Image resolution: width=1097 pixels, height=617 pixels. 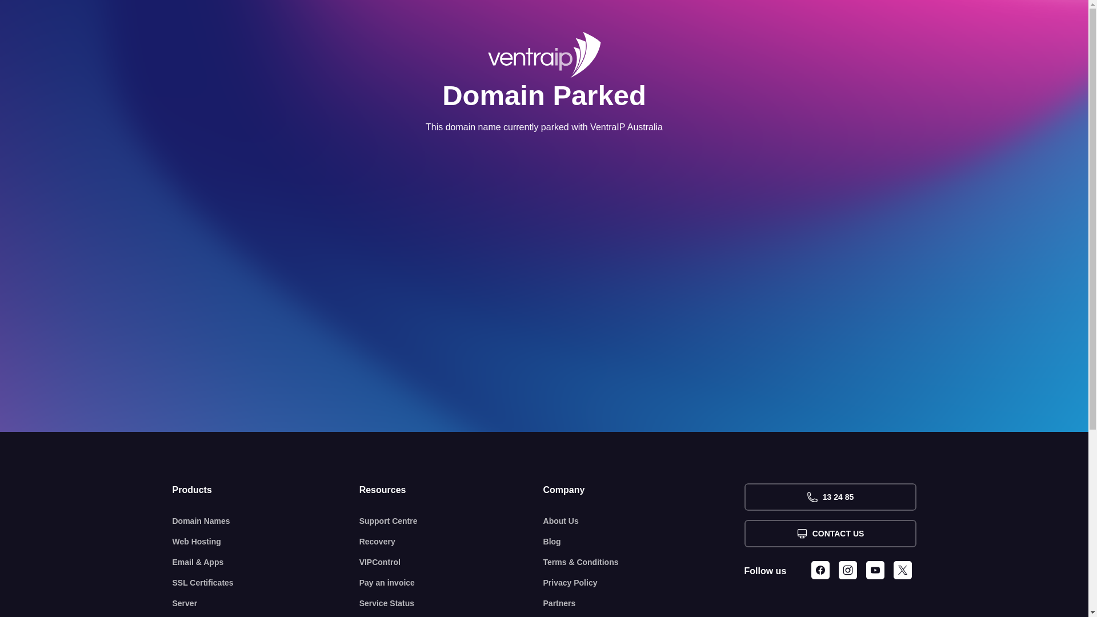 I want to click on Partners, so click(x=644, y=603).